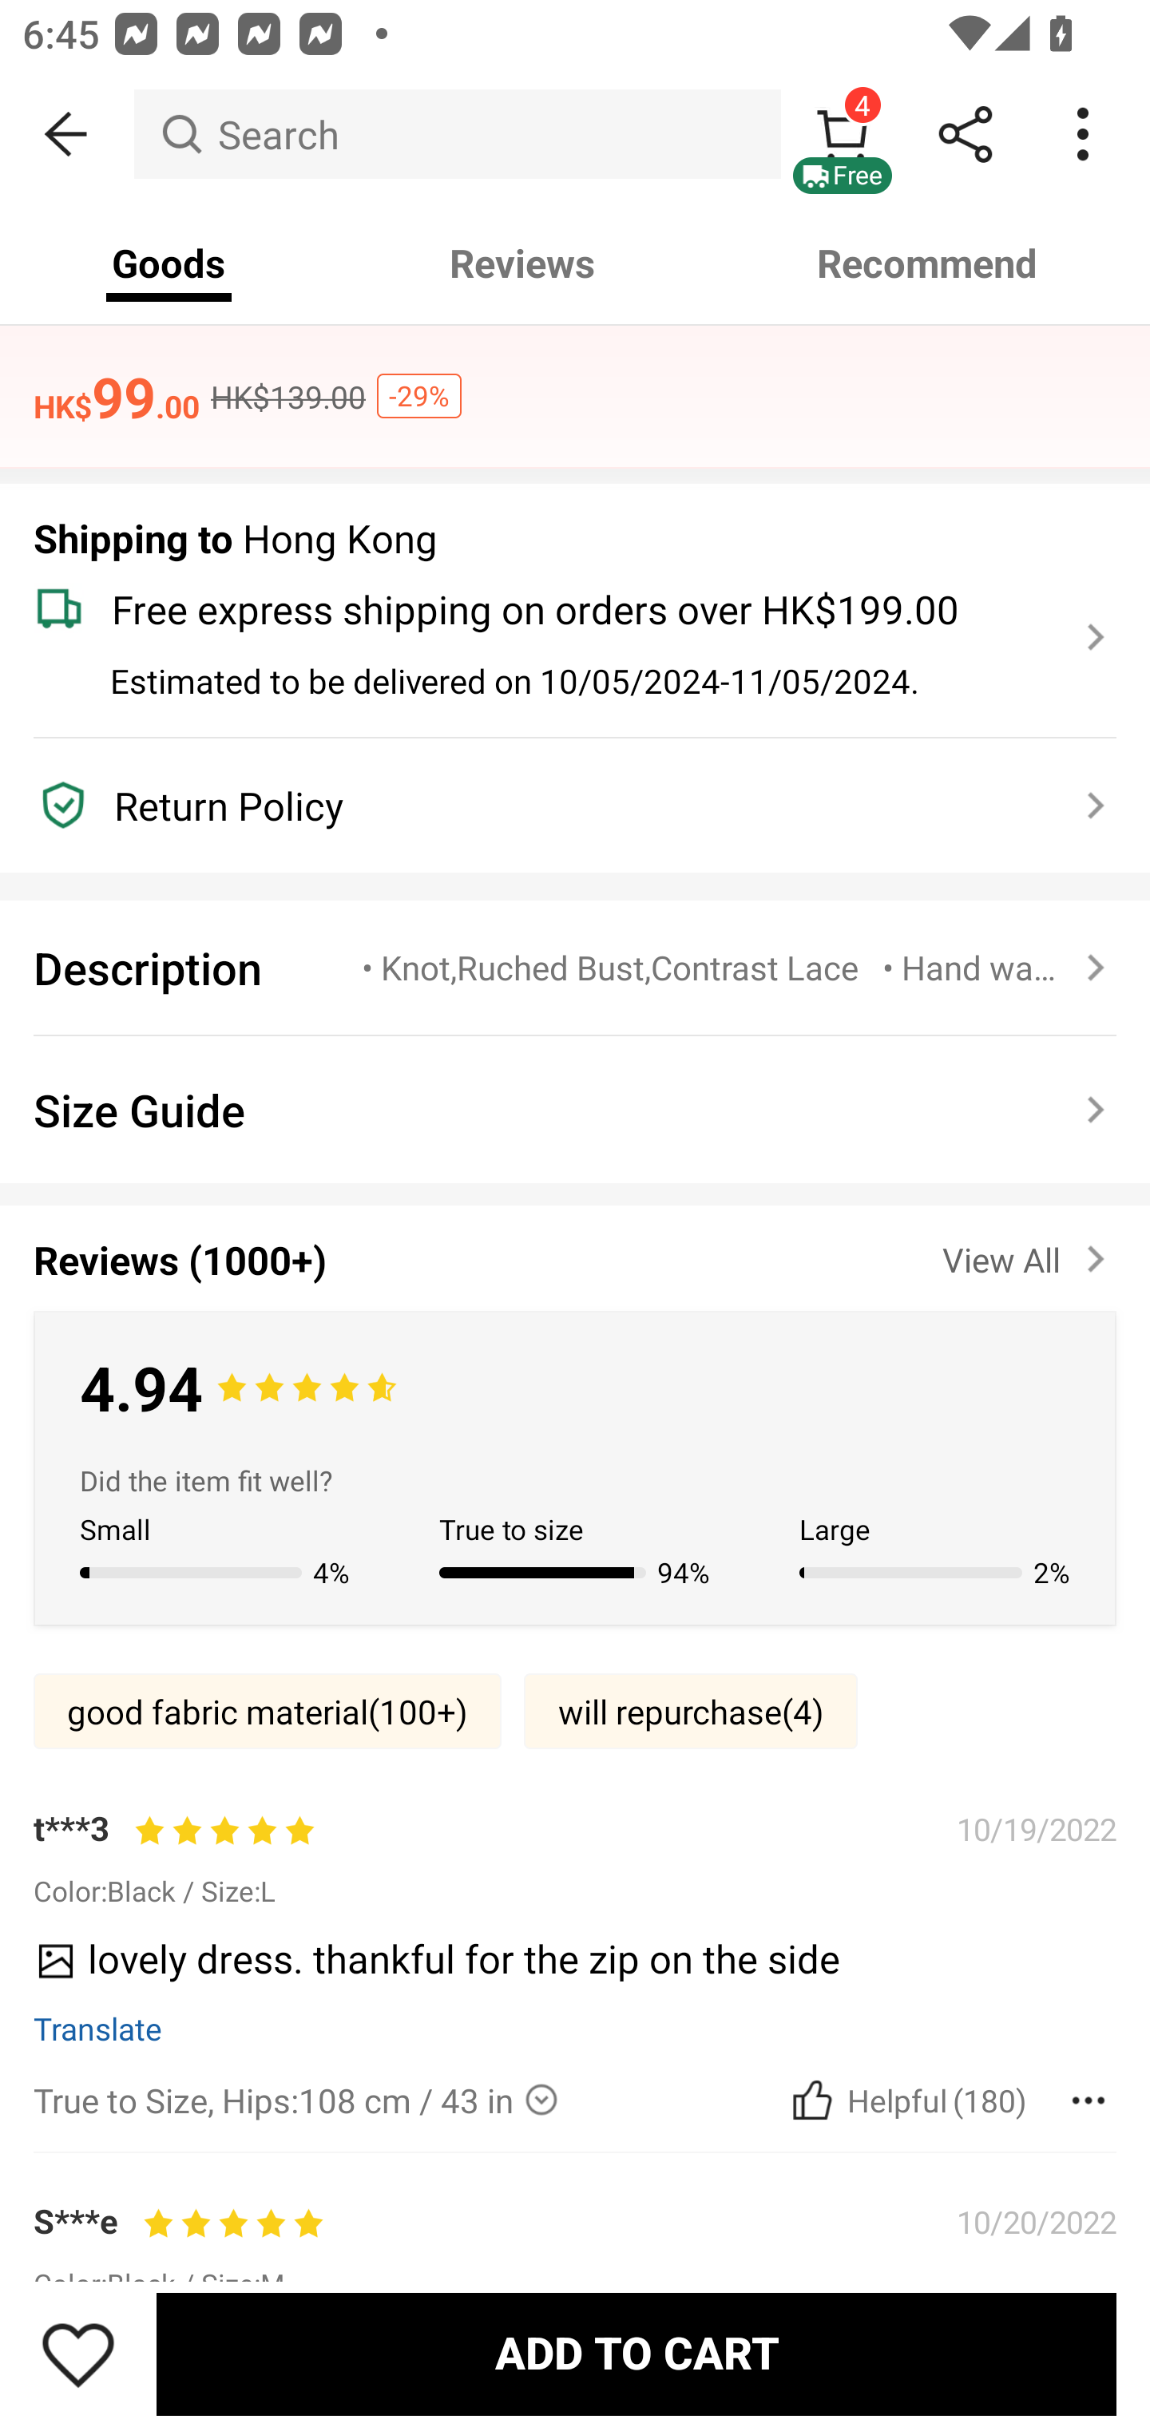  Describe the element at coordinates (563, 1969) in the screenshot. I see `  lovely dress. thankful for the zip on the side` at that location.